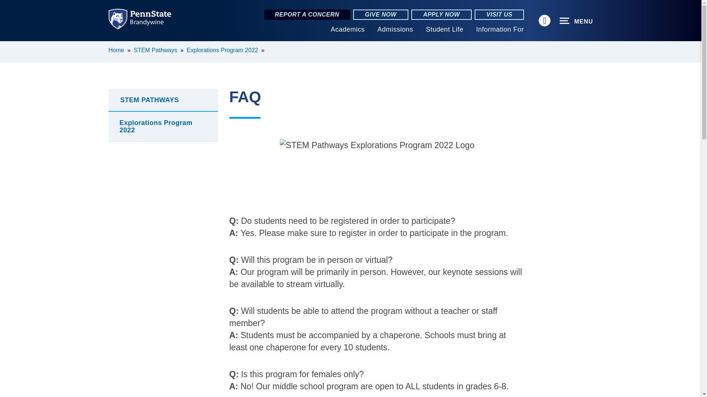  I want to click on GIVE NOW, so click(381, 15).